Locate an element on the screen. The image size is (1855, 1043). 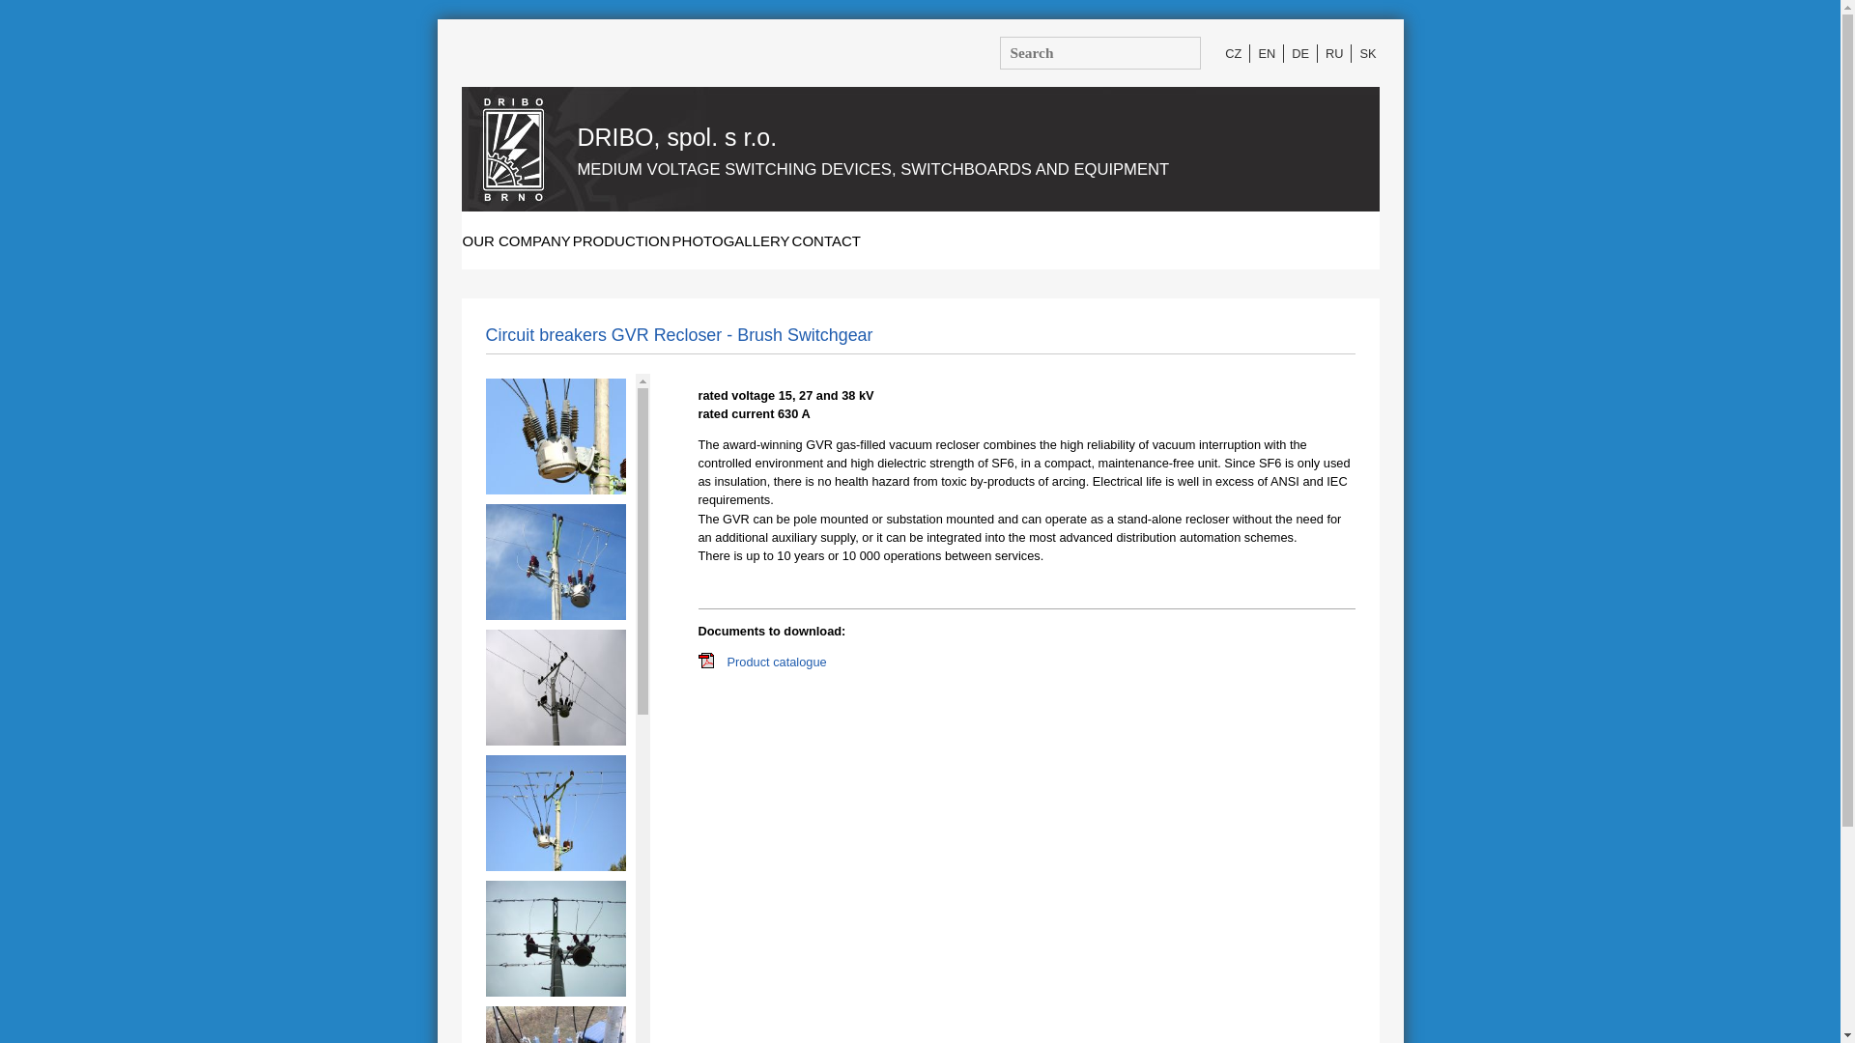
GVR Recloser - Brush Switchgear is located at coordinates (555, 991).